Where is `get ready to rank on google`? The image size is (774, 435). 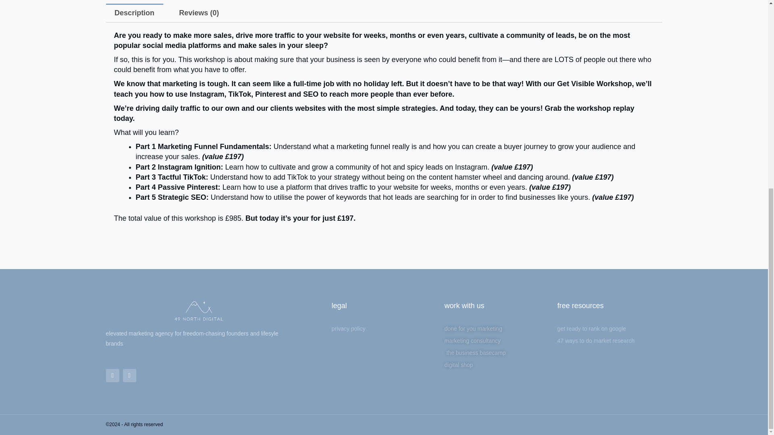 get ready to rank on google is located at coordinates (610, 329).